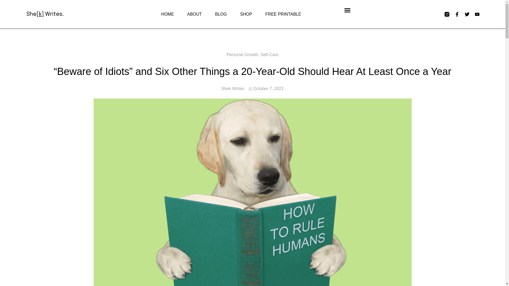  Describe the element at coordinates (283, 14) in the screenshot. I see `FREE PRINTABLE` at that location.